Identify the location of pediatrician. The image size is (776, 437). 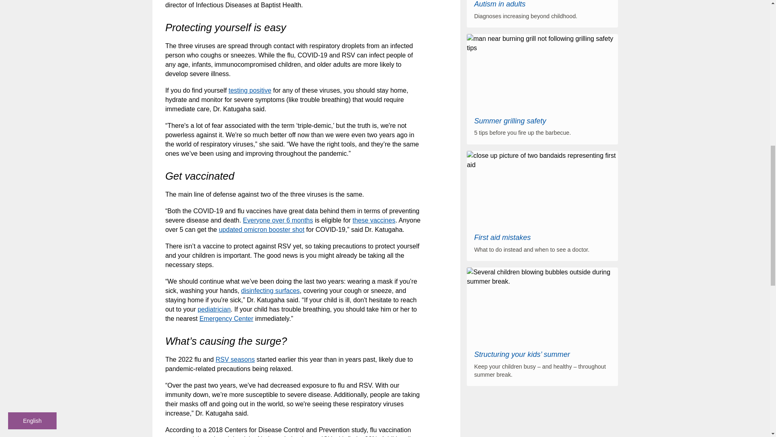
(214, 309).